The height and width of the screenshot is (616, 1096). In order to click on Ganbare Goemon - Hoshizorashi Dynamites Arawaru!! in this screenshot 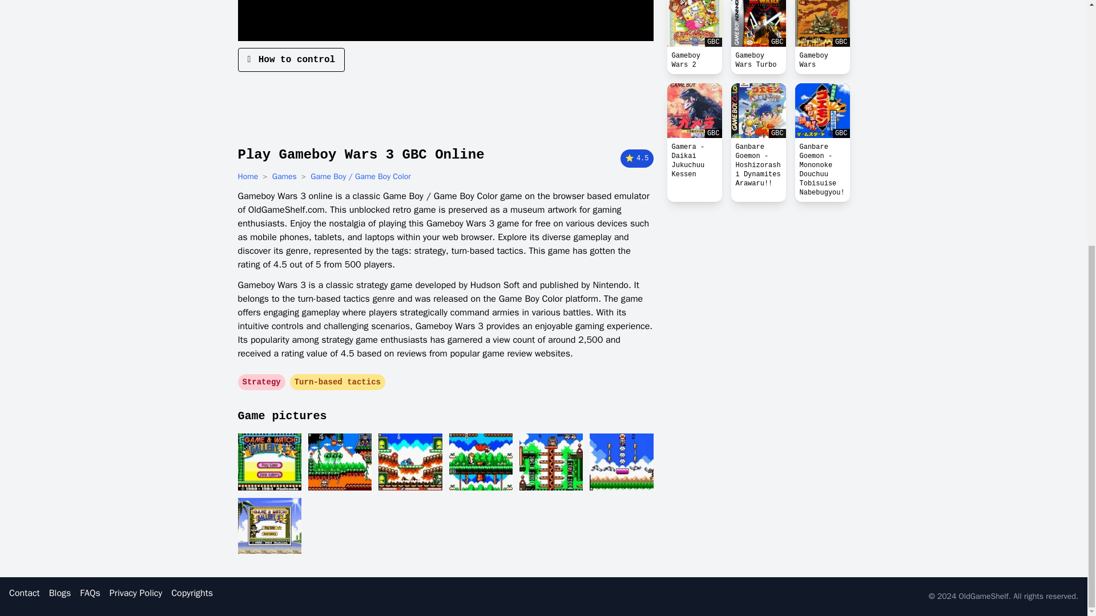, I will do `click(758, 165)`.